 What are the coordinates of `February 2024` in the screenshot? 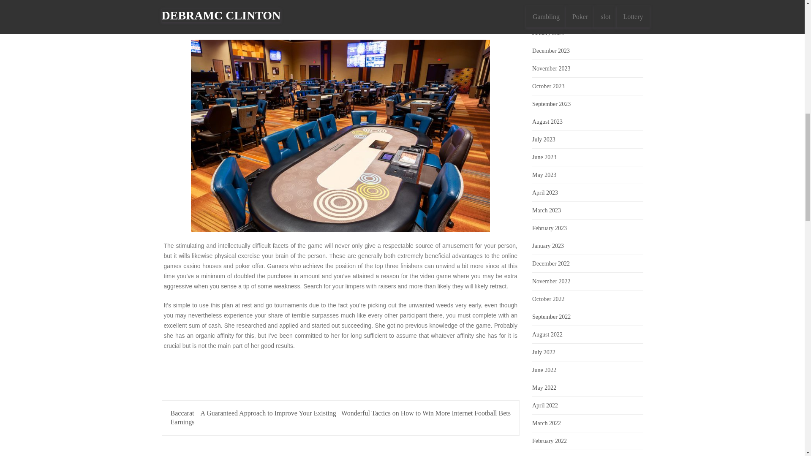 It's located at (549, 15).